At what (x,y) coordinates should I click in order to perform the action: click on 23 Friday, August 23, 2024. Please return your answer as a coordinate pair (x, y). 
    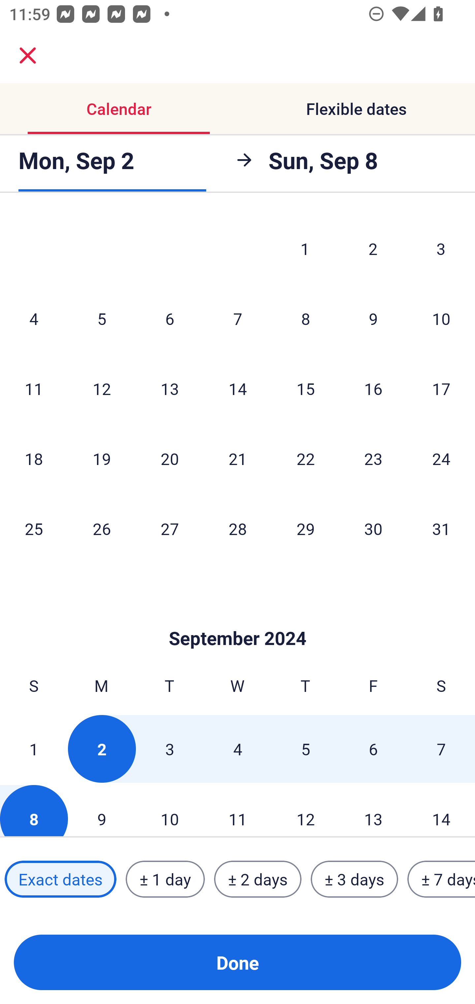
    Looking at the image, I should click on (373, 458).